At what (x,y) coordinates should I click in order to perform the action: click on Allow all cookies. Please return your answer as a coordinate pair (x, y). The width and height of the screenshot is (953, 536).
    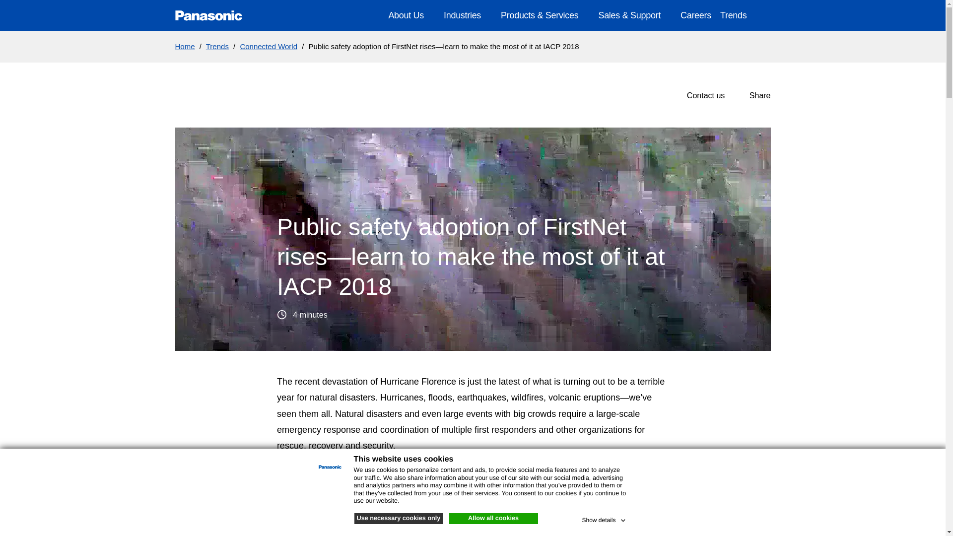
    Looking at the image, I should click on (493, 518).